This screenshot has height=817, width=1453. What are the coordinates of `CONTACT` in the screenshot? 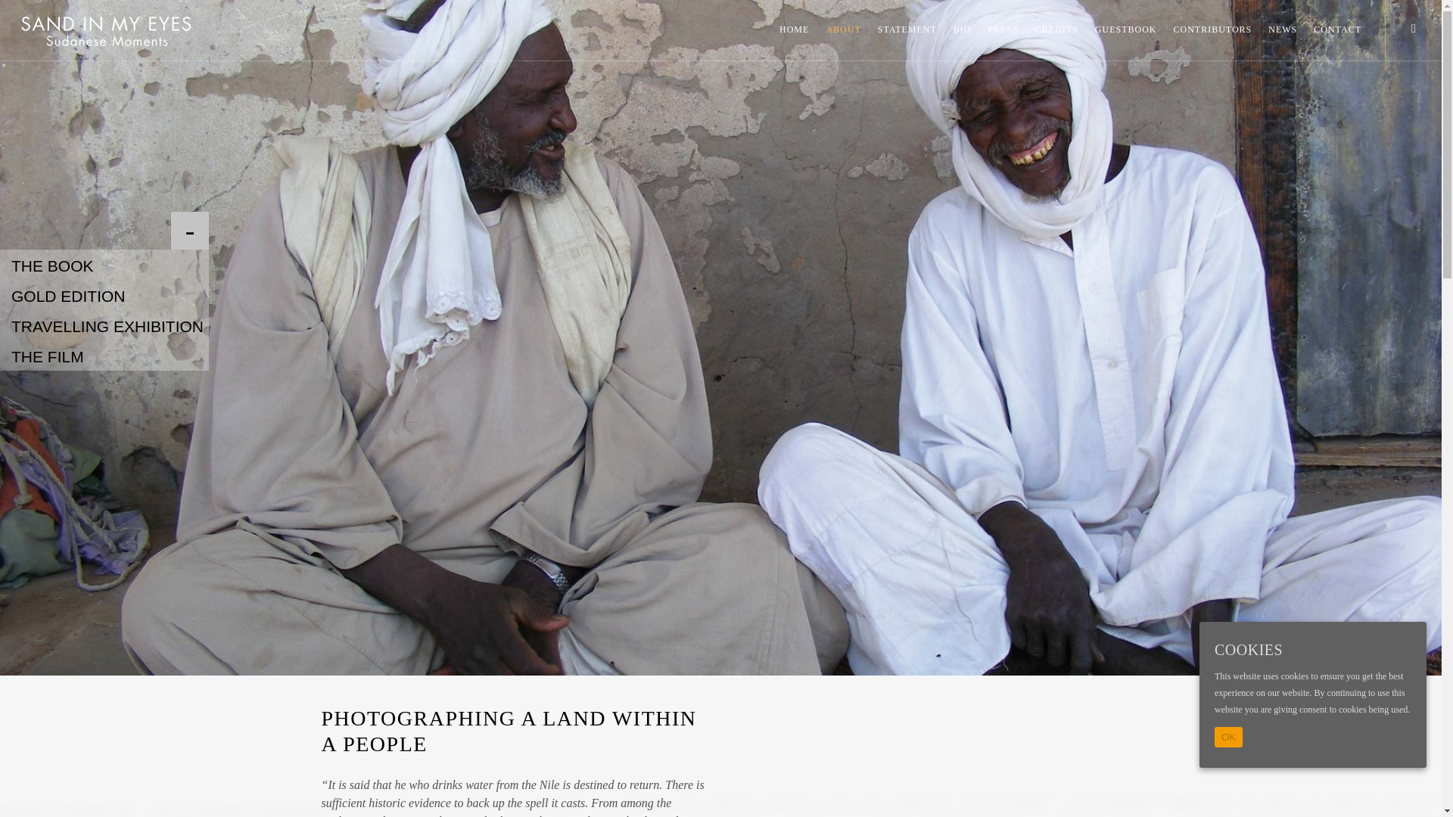 It's located at (1337, 36).